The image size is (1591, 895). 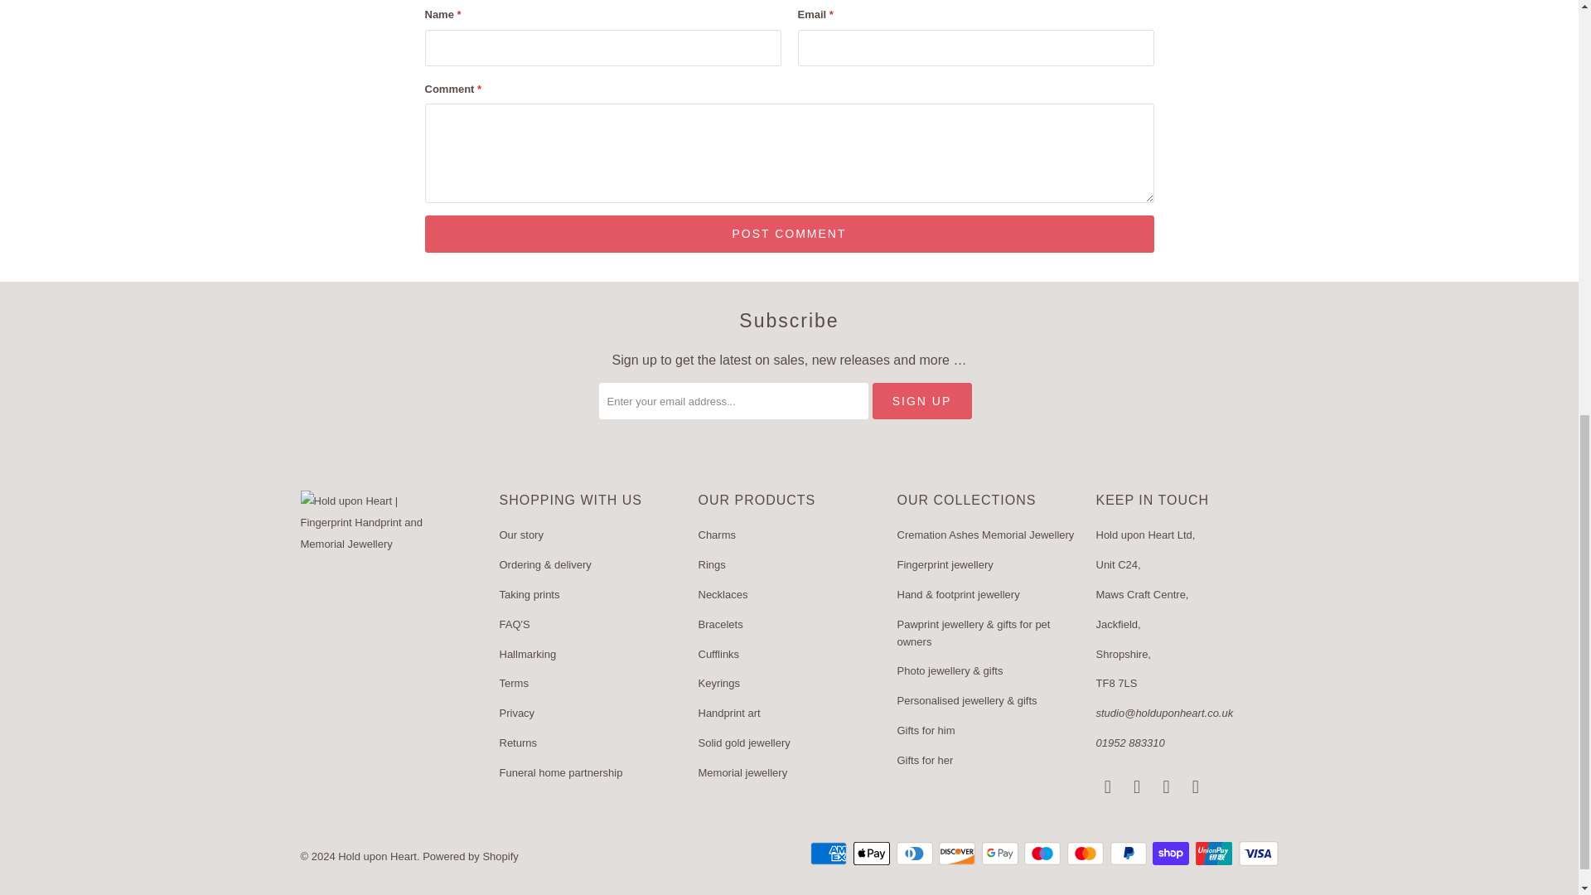 What do you see at coordinates (1044, 854) in the screenshot?
I see `Maestro` at bounding box center [1044, 854].